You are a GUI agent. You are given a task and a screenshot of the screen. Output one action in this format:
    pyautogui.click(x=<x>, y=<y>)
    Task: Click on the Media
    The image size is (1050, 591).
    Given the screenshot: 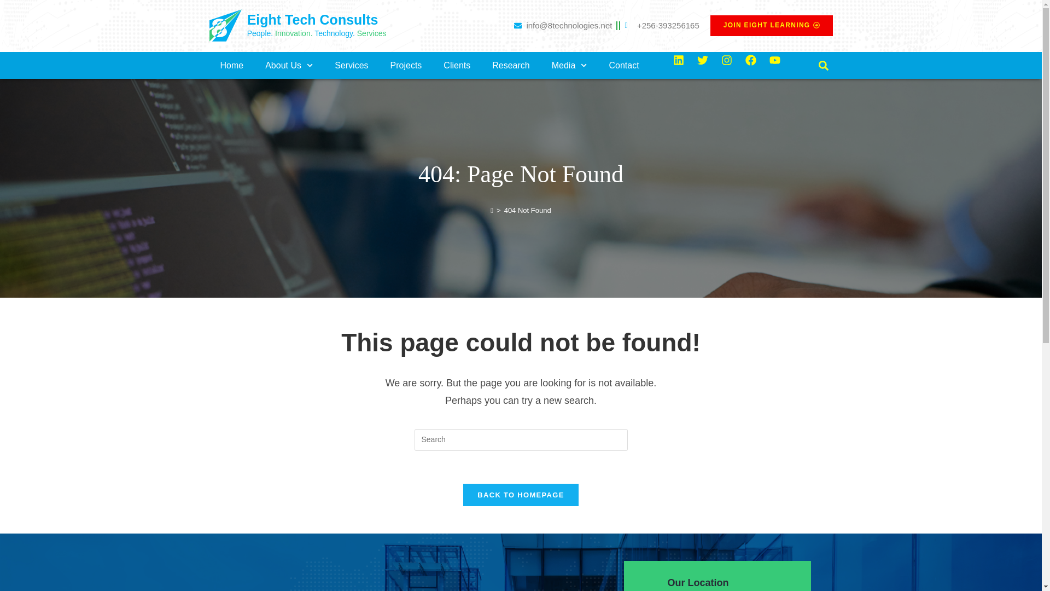 What is the action you would take?
    pyautogui.click(x=569, y=65)
    